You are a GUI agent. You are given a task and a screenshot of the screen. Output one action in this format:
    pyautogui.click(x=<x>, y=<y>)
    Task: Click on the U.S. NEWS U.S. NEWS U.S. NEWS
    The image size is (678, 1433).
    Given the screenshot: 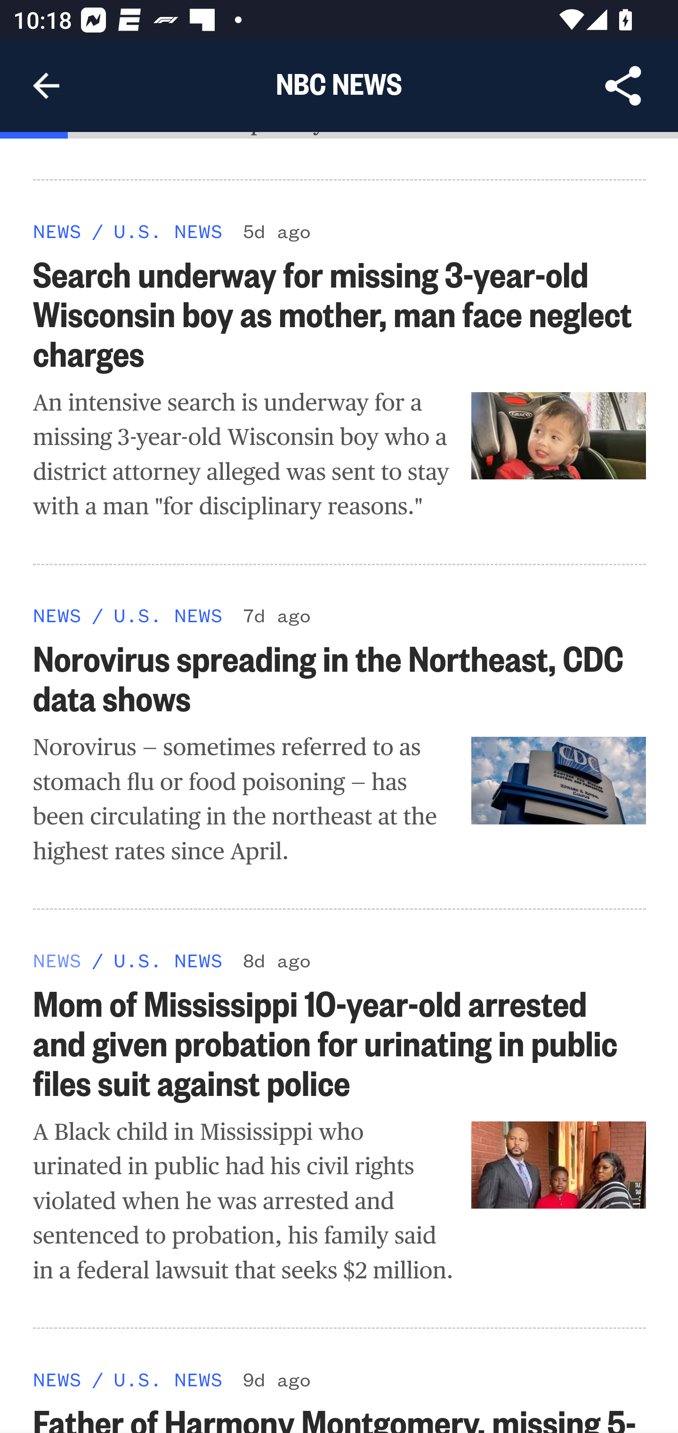 What is the action you would take?
    pyautogui.click(x=168, y=960)
    